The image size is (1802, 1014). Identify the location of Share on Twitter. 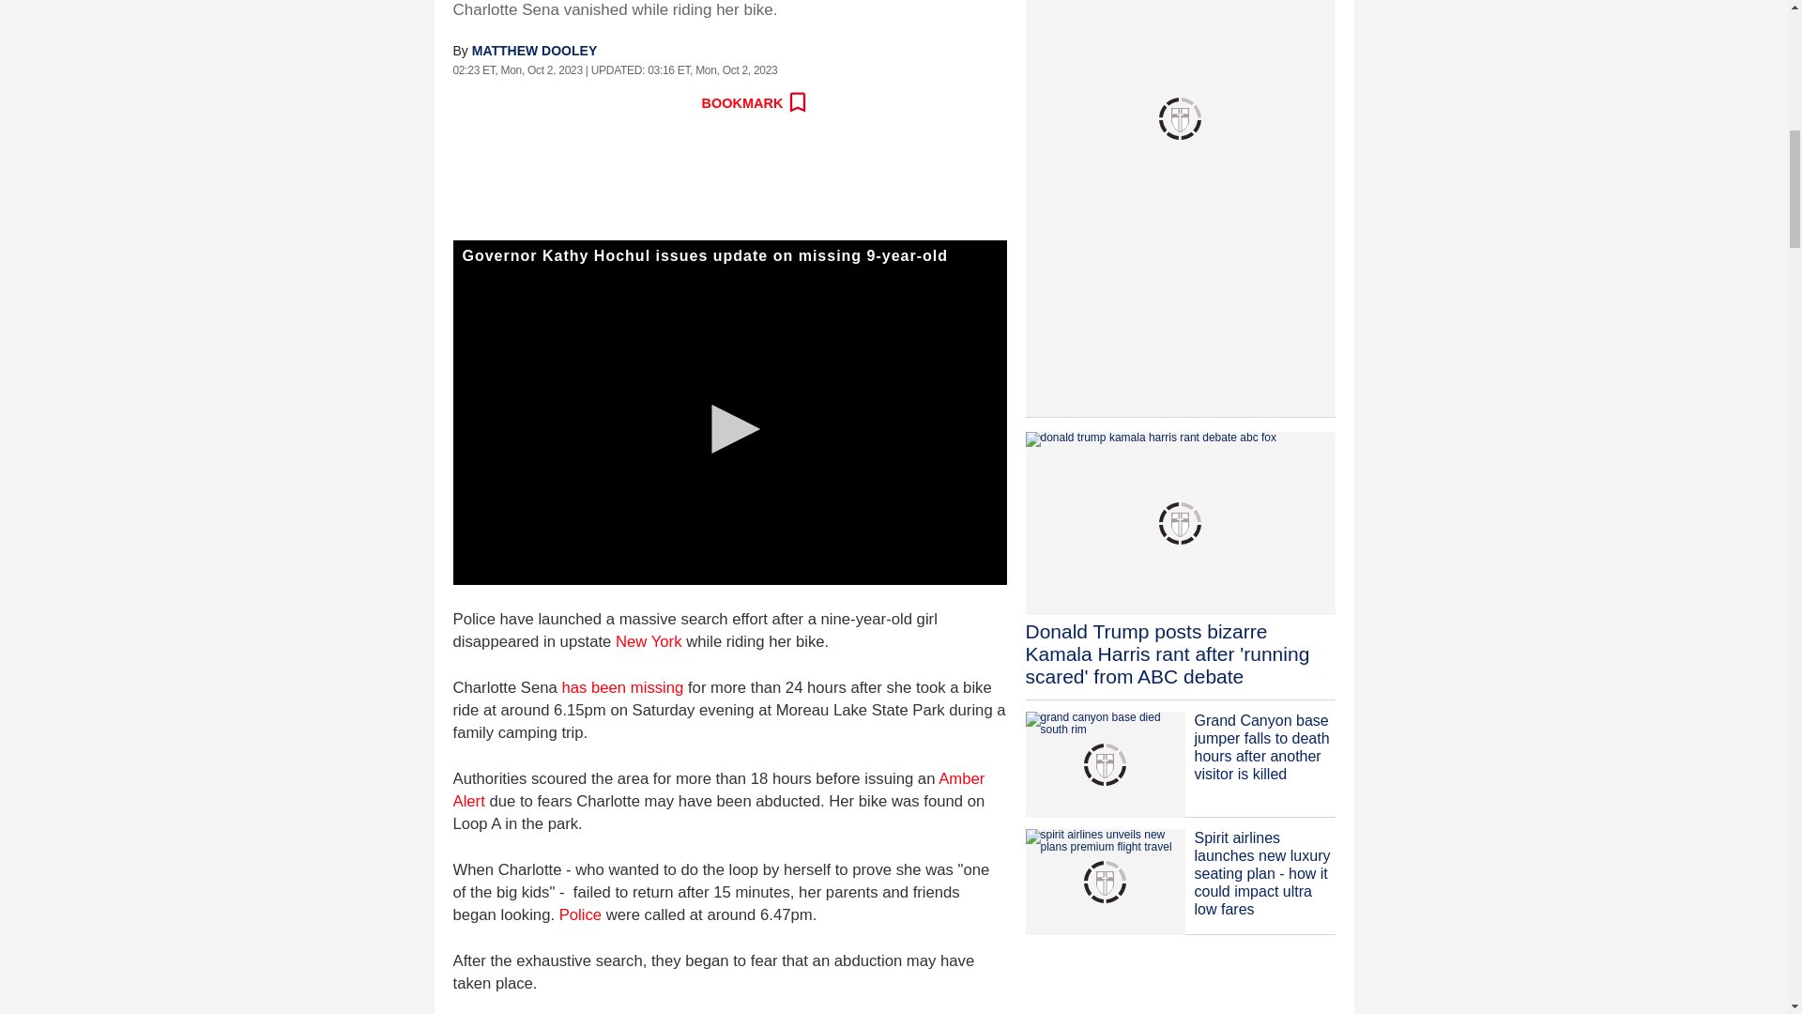
(510, 103).